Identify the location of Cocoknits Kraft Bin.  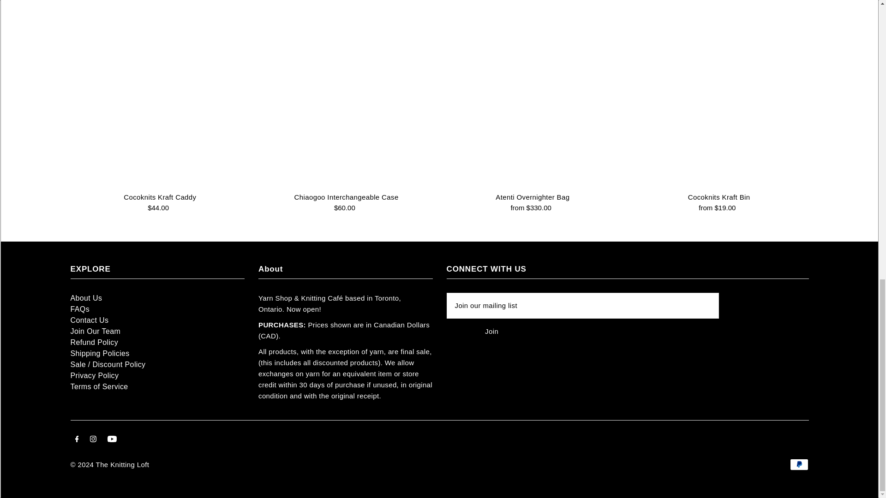
(719, 96).